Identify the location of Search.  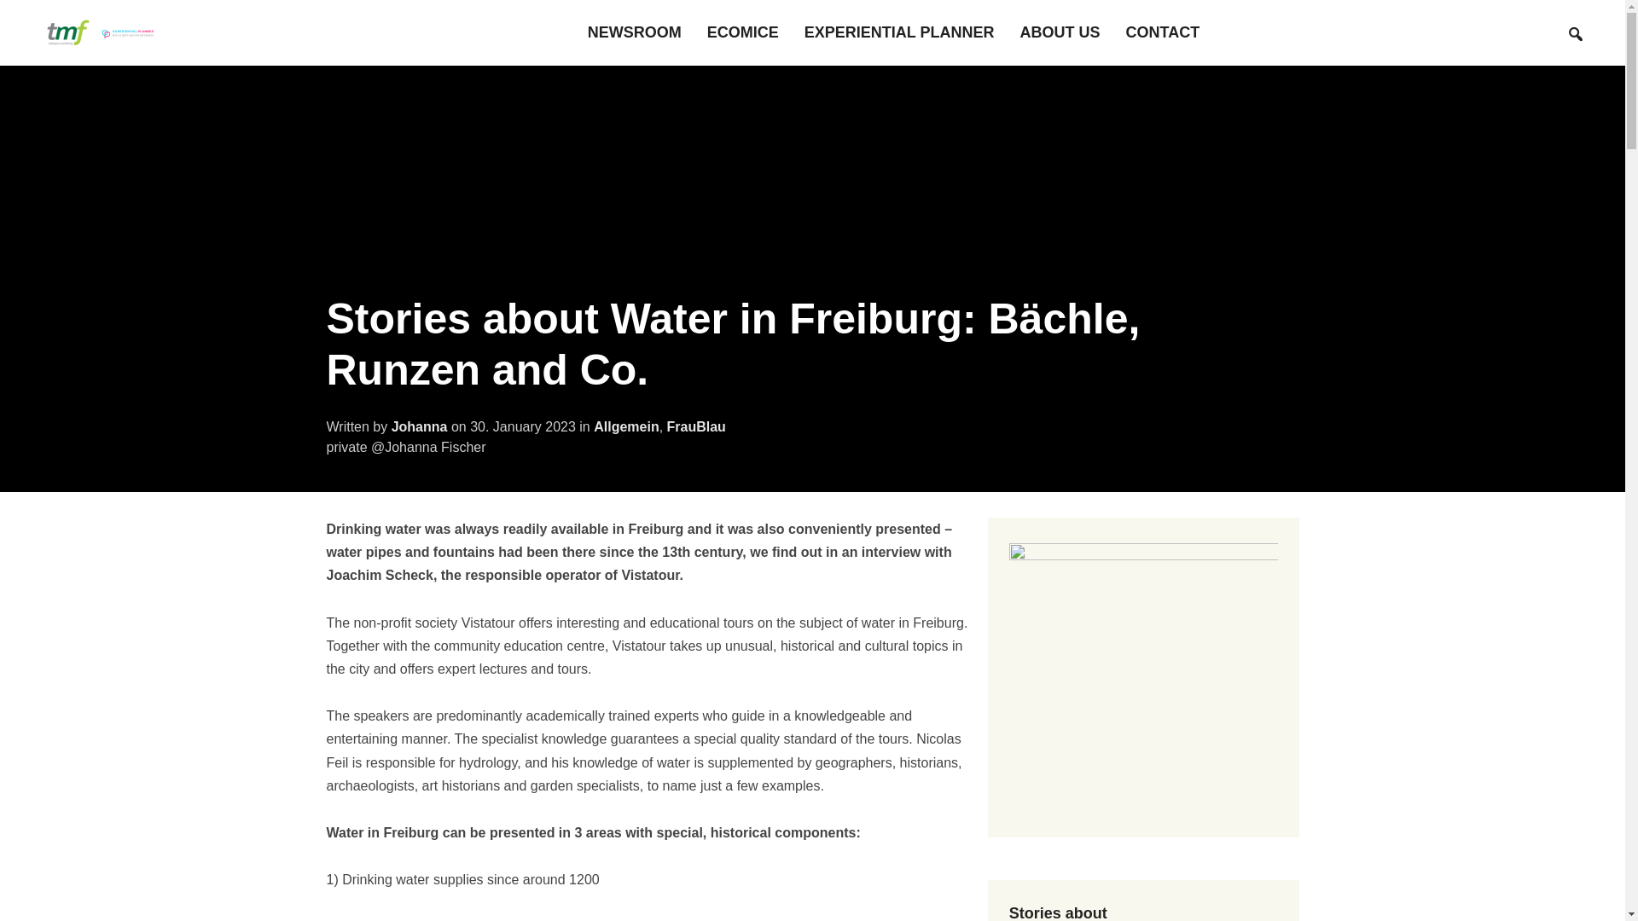
(1575, 34).